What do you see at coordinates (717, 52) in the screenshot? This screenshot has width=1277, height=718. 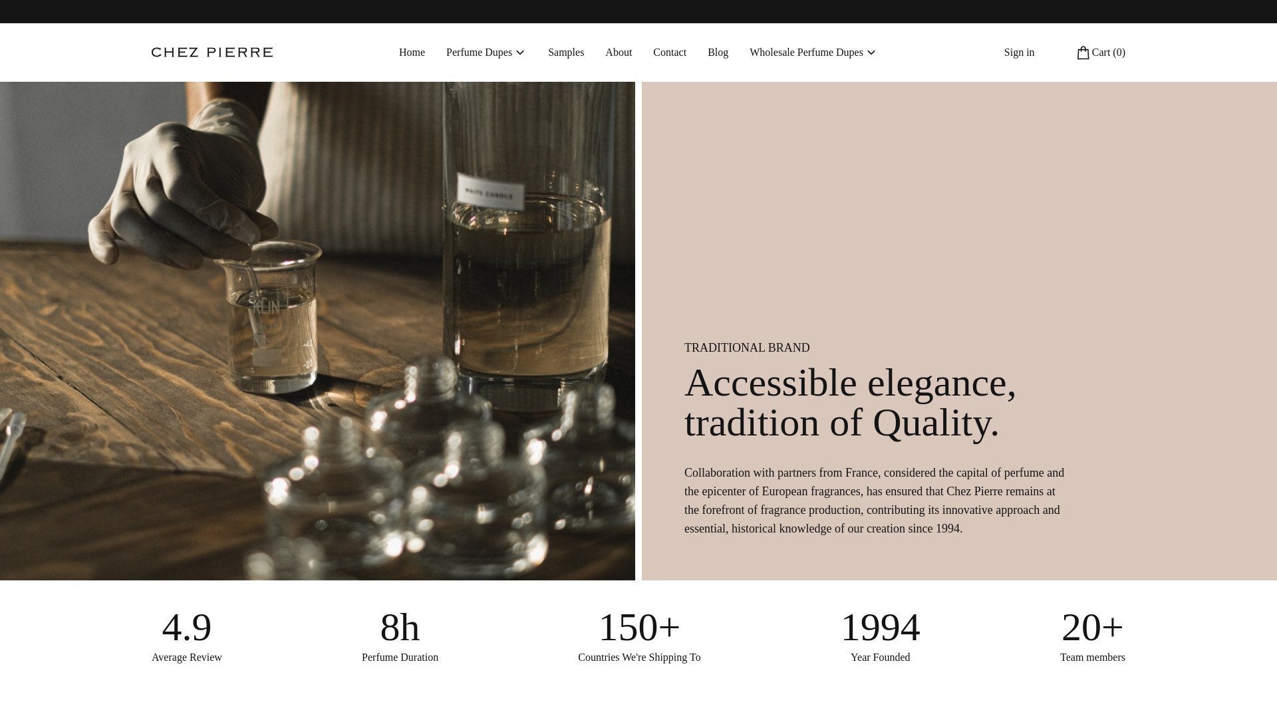 I see `Blog` at bounding box center [717, 52].